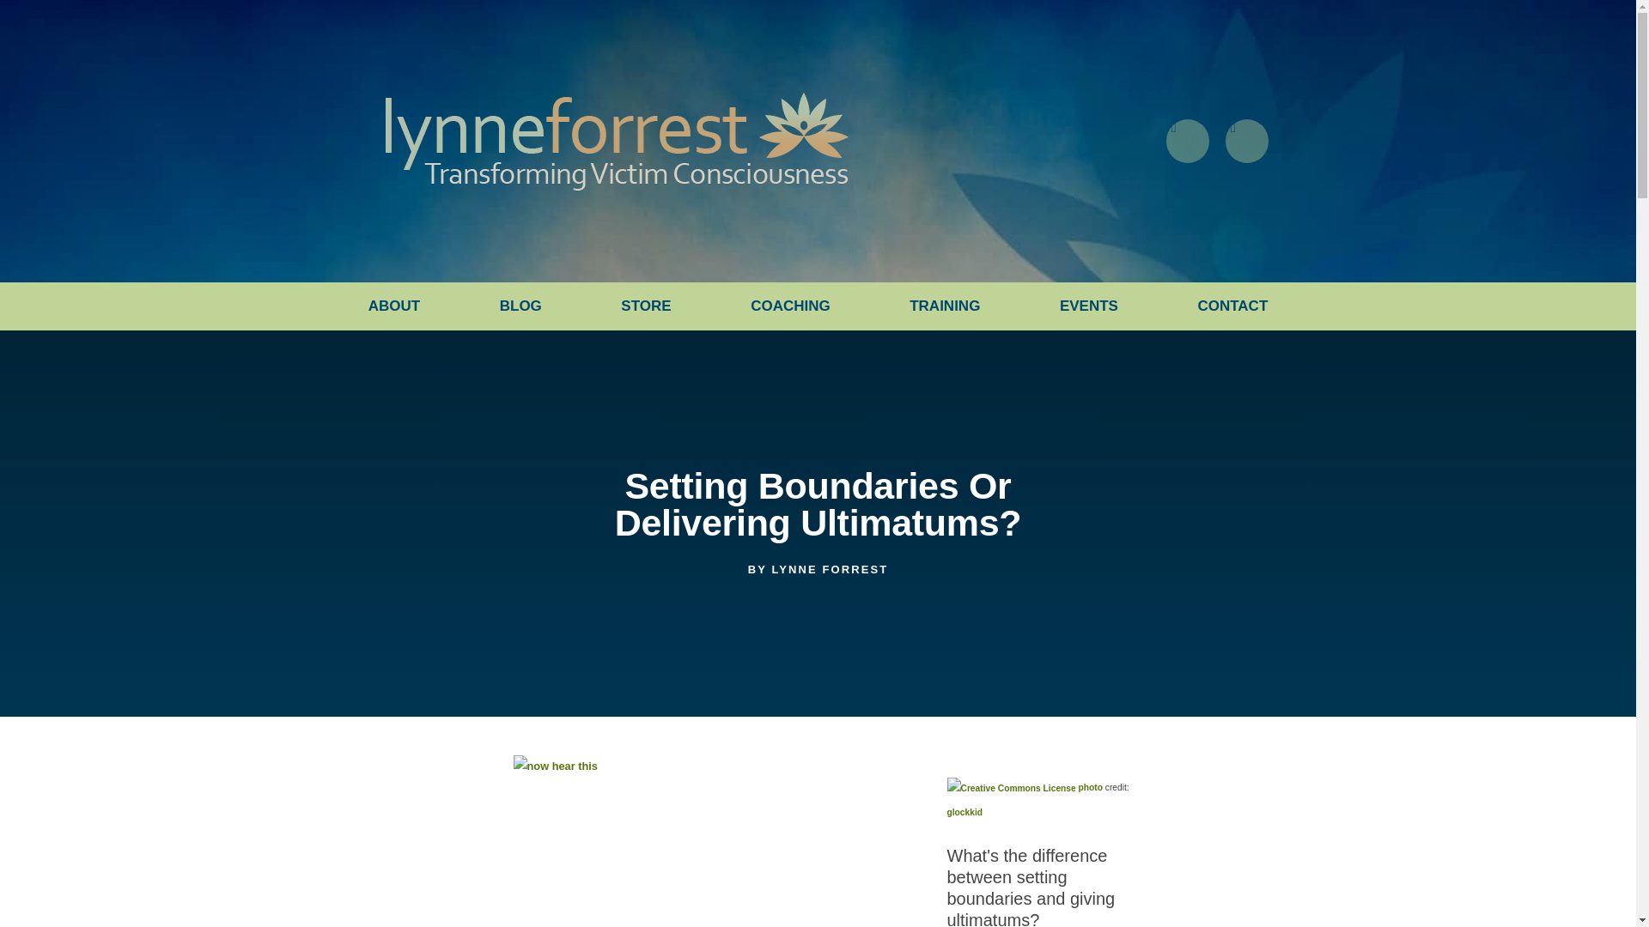  I want to click on TRAINING, so click(945, 306).